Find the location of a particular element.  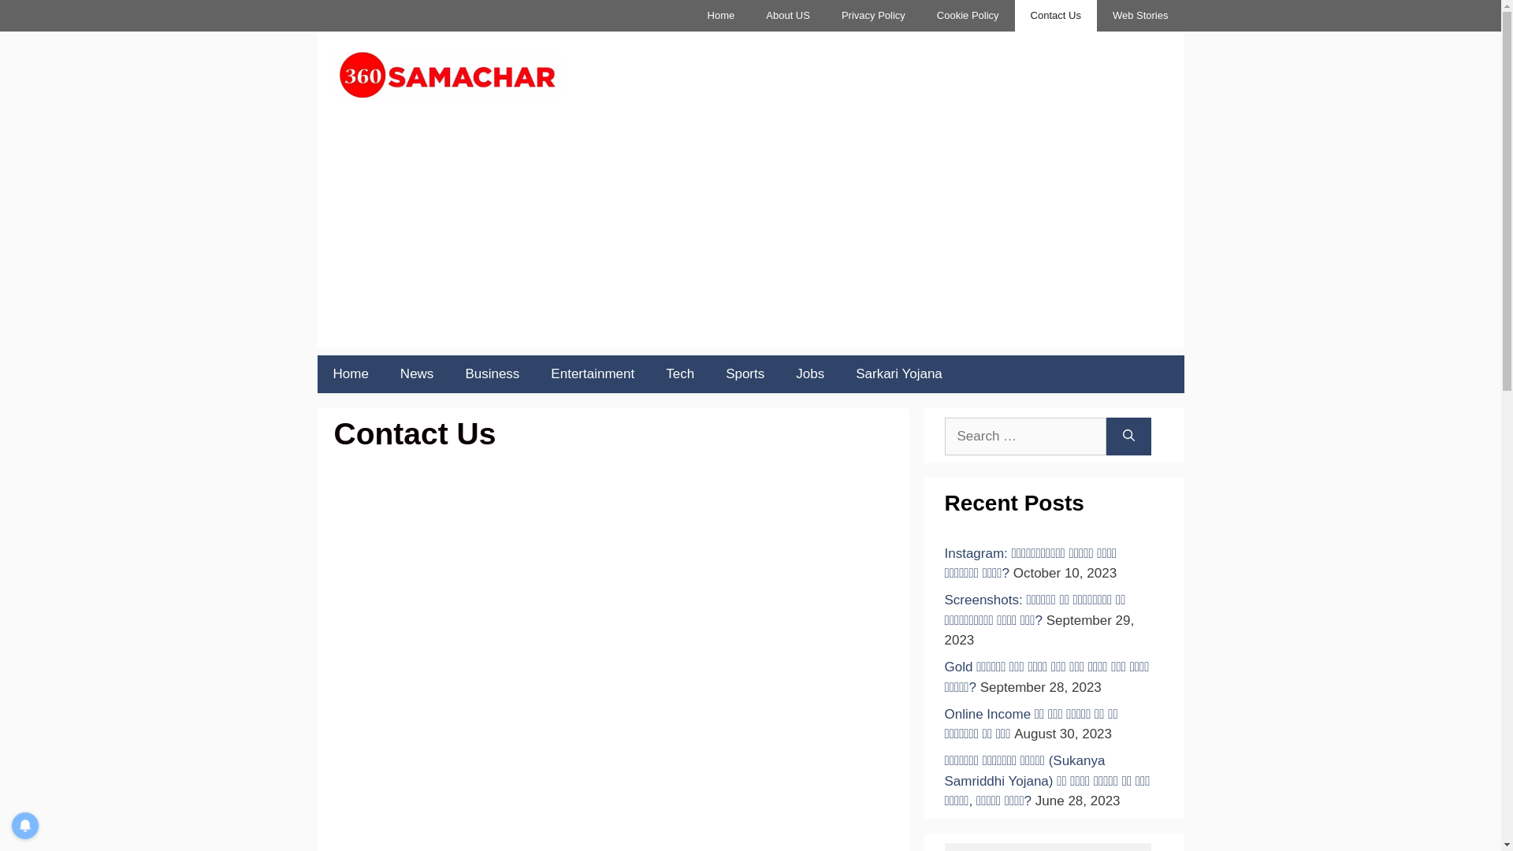

Sarkari Yojana is located at coordinates (899, 374).